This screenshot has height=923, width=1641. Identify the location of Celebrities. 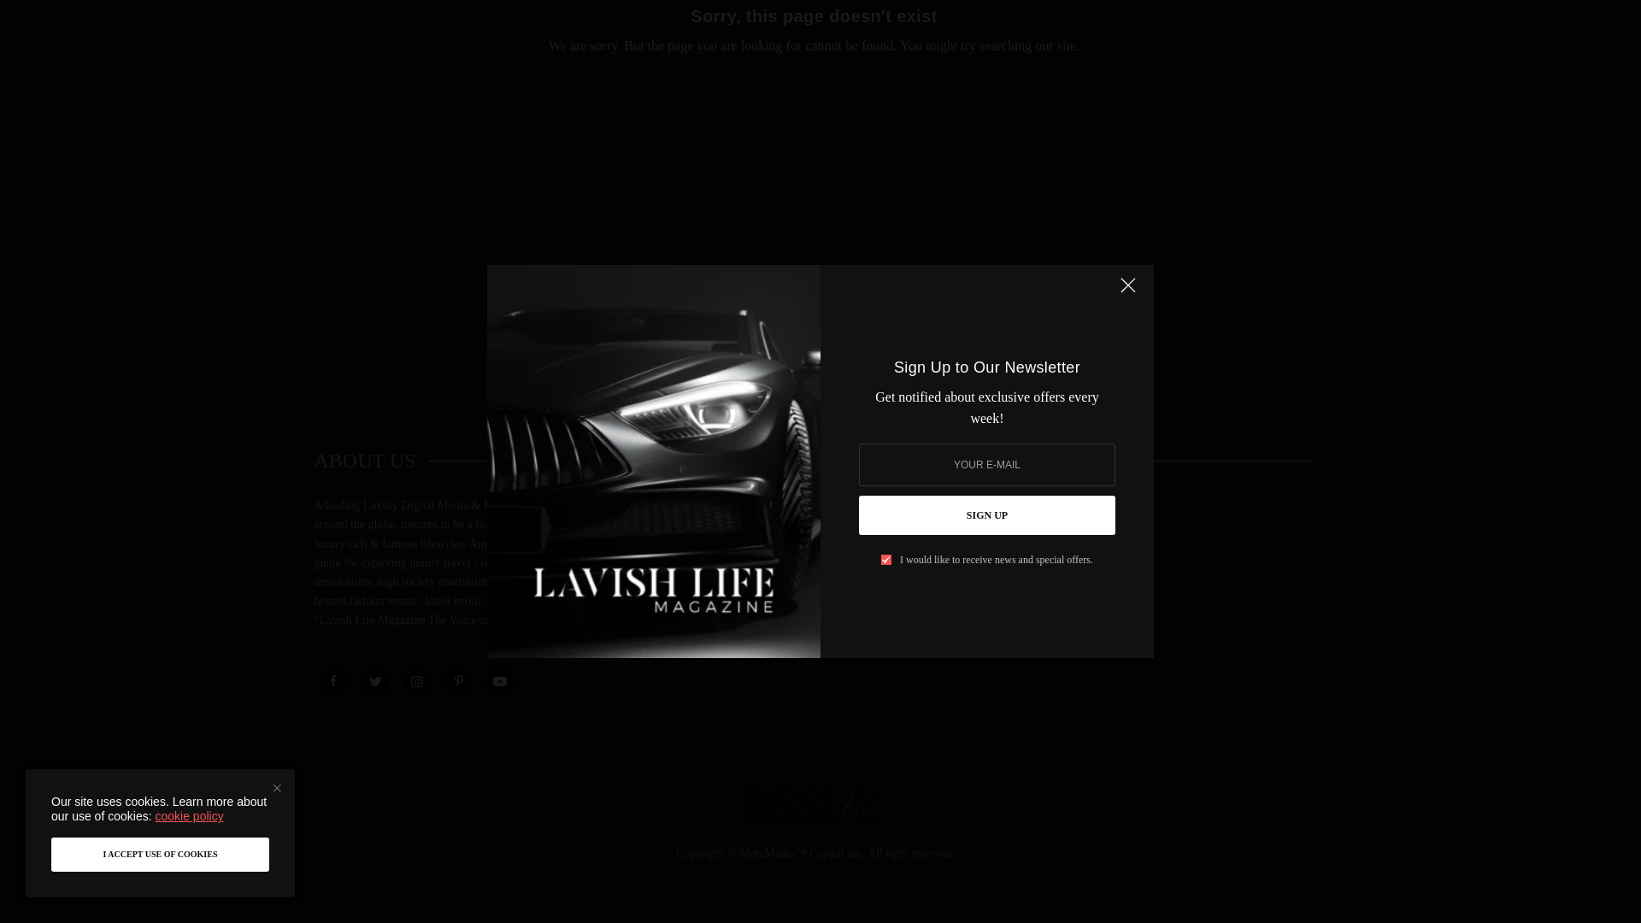
(1026, 522).